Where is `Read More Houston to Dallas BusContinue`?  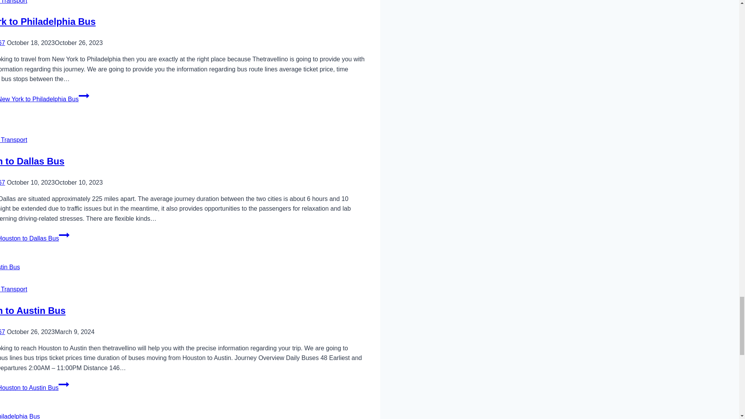 Read More Houston to Dallas BusContinue is located at coordinates (35, 238).